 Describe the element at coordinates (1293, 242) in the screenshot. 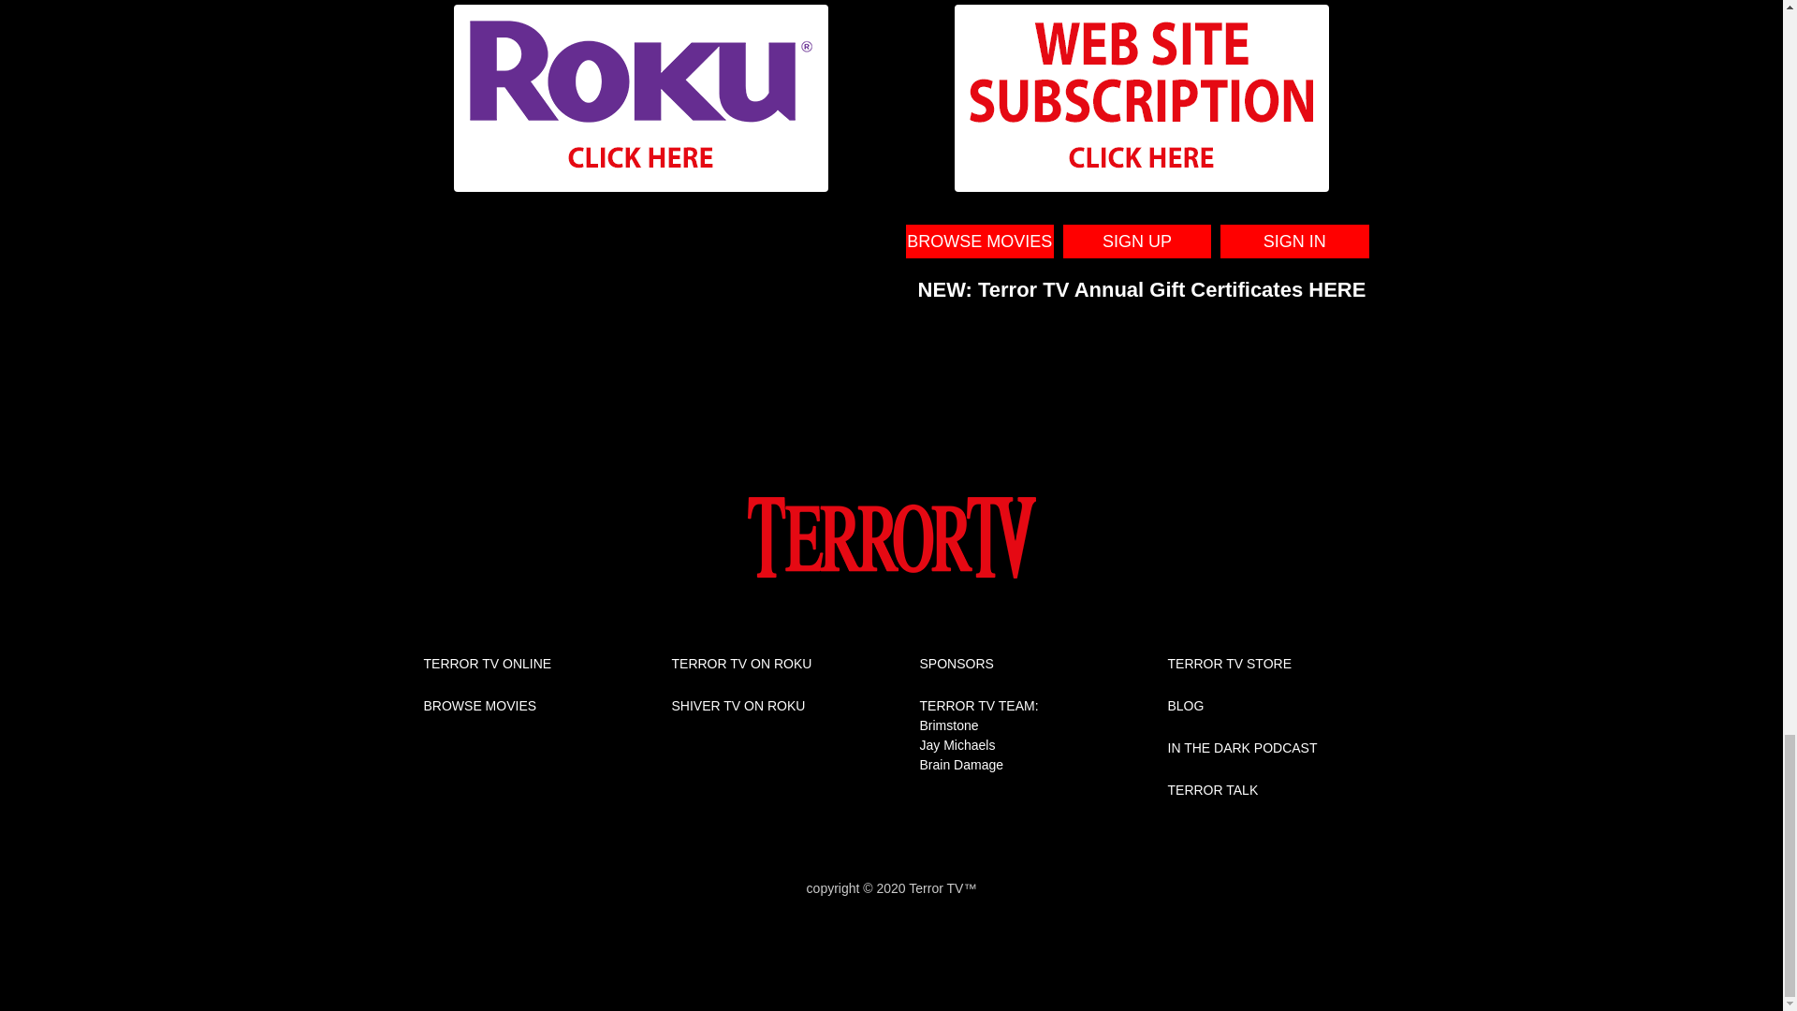

I see `SIGN IN` at that location.